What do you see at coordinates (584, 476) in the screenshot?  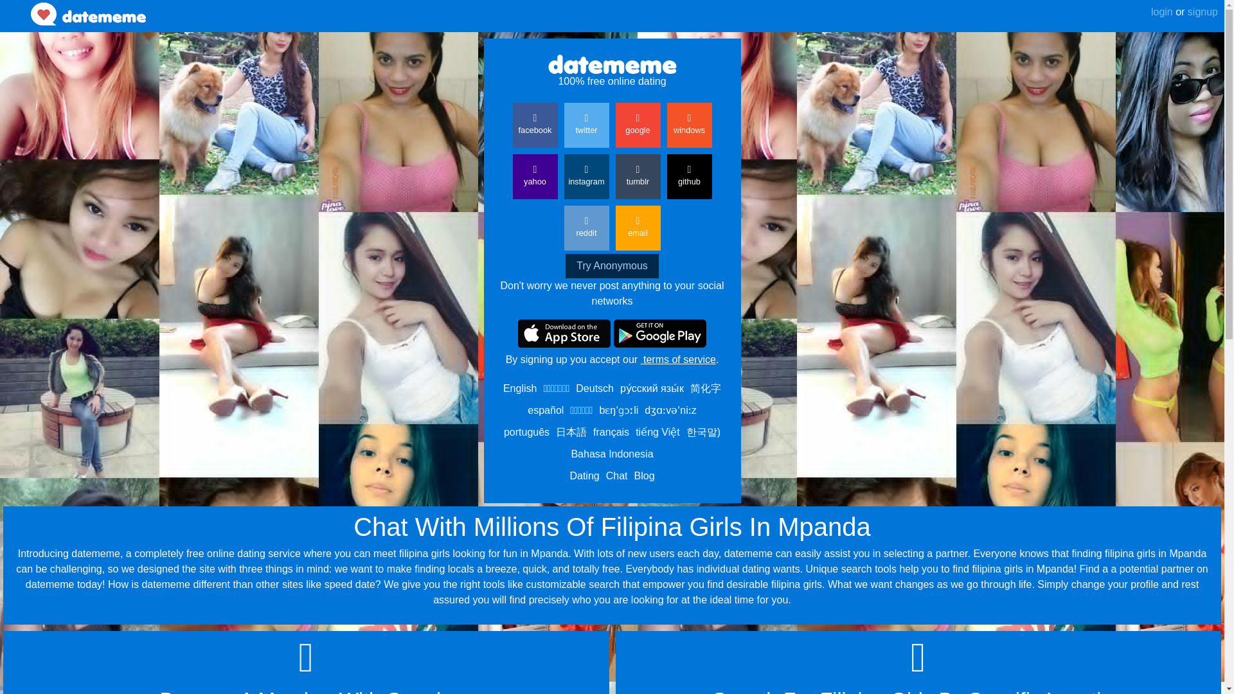 I see `Dating` at bounding box center [584, 476].